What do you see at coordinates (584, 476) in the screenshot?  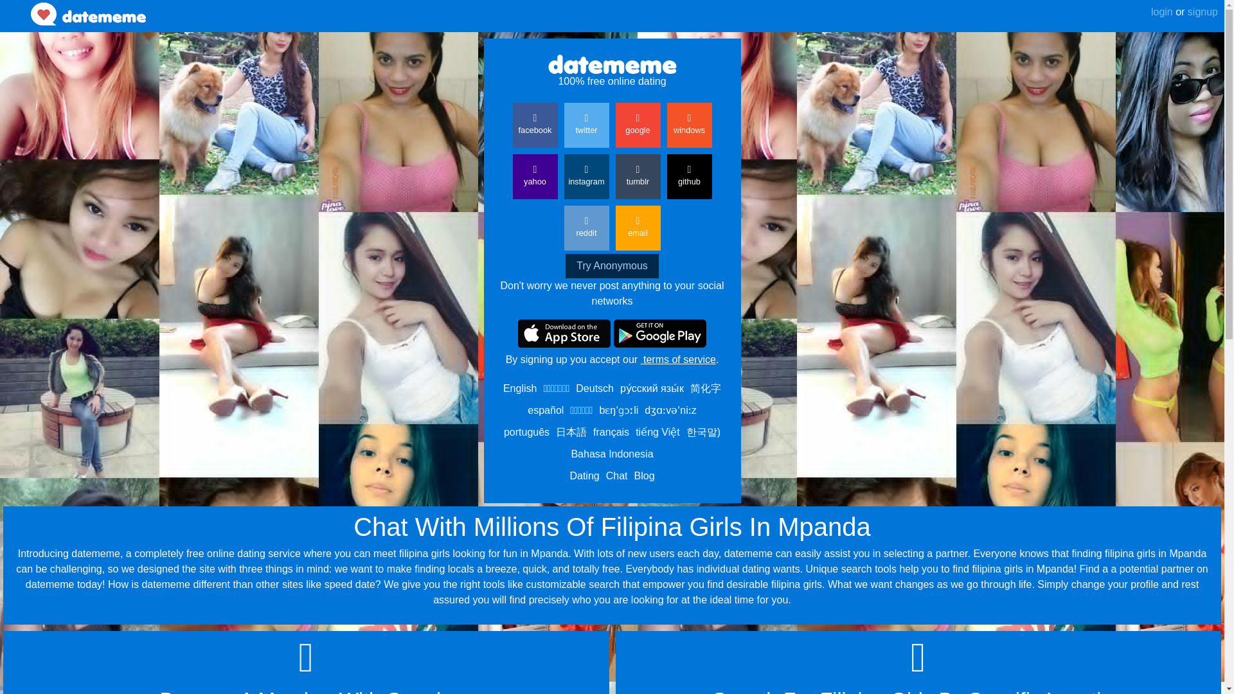 I see `Dating` at bounding box center [584, 476].